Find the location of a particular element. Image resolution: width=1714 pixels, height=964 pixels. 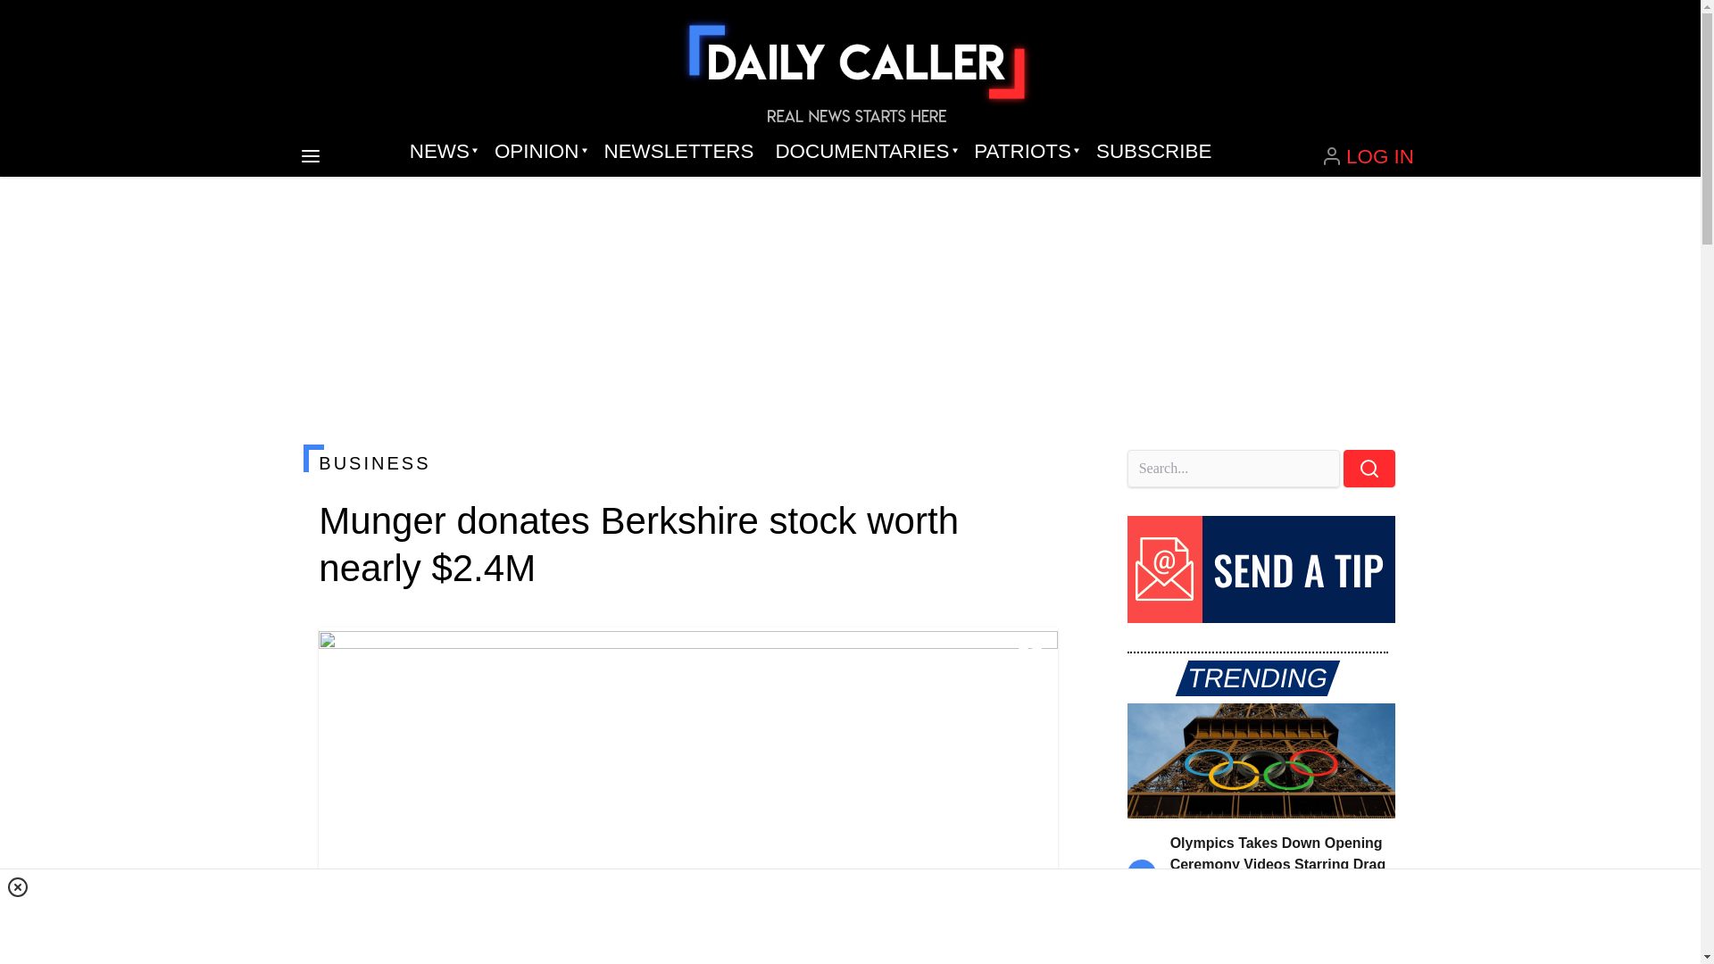

Close window is located at coordinates (18, 886).